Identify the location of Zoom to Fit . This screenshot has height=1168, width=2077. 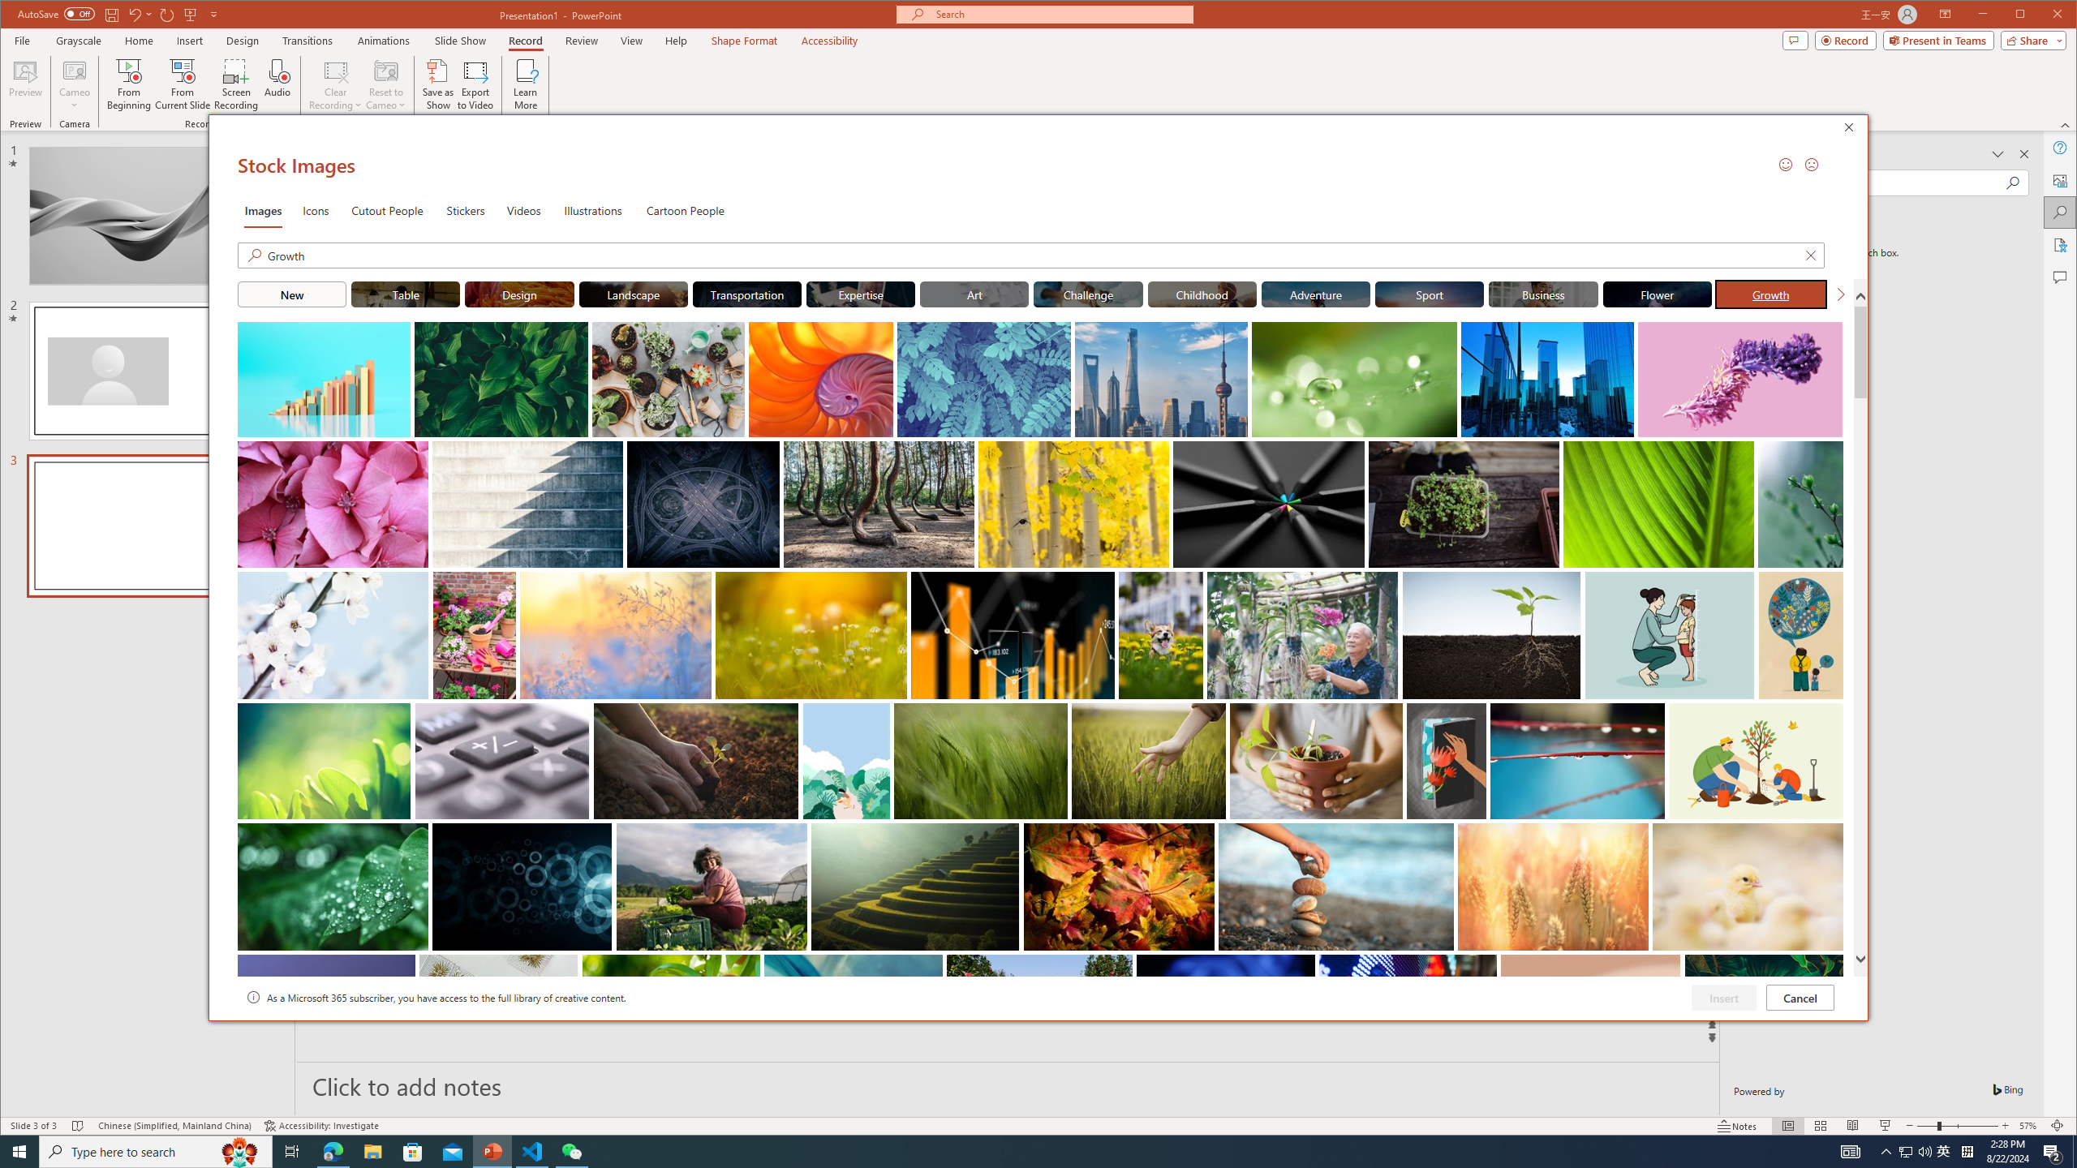
(2058, 1126).